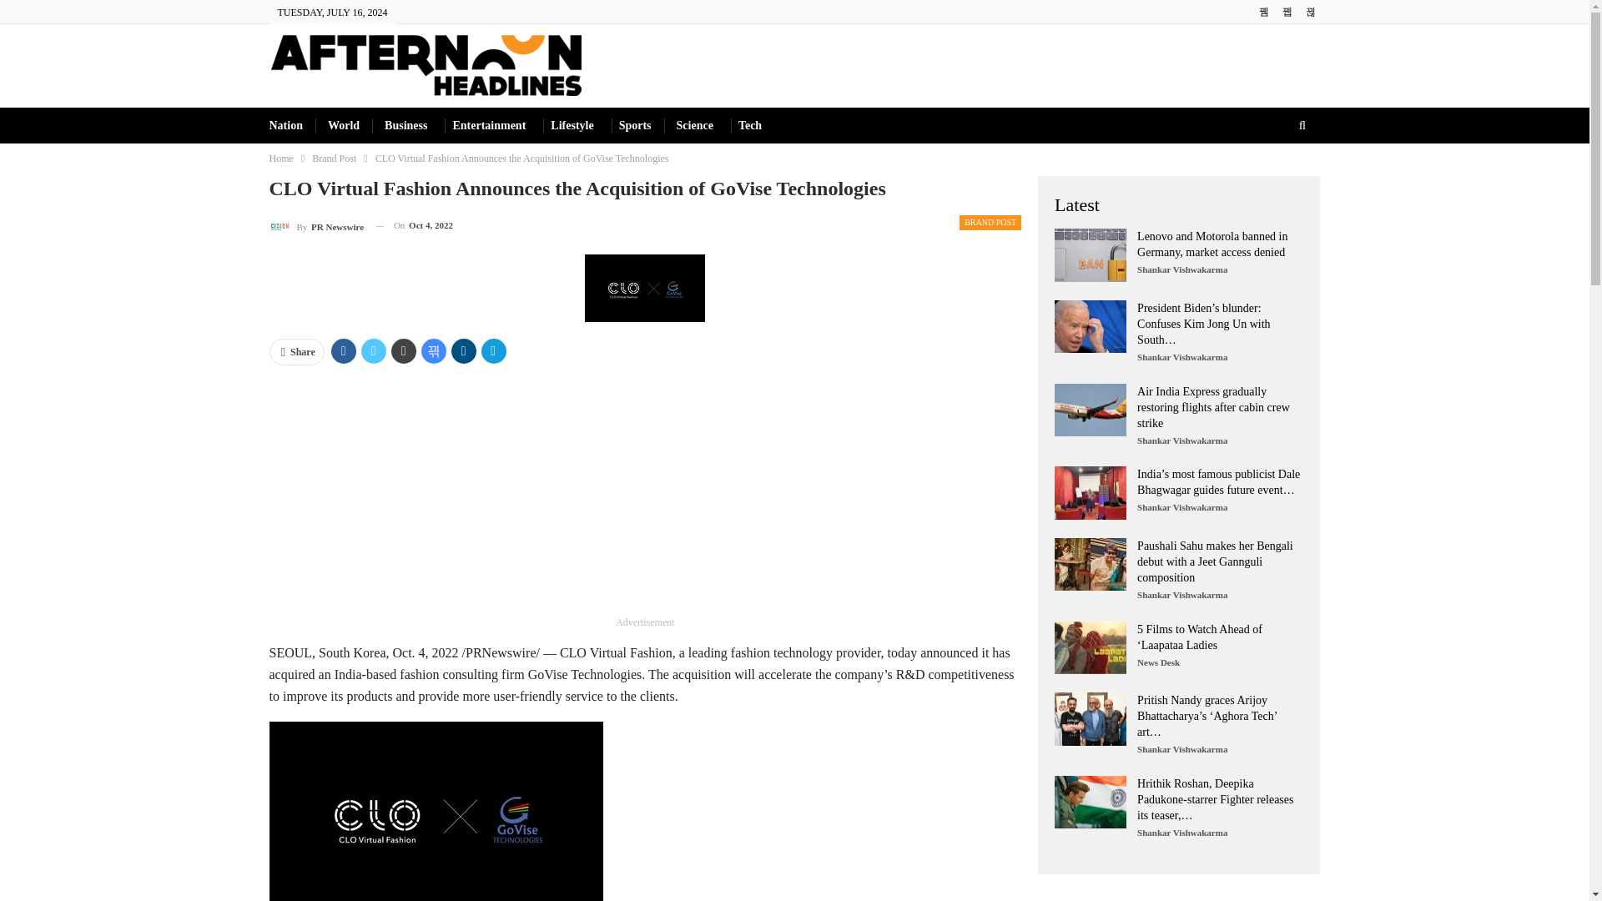  I want to click on Sports, so click(635, 125).